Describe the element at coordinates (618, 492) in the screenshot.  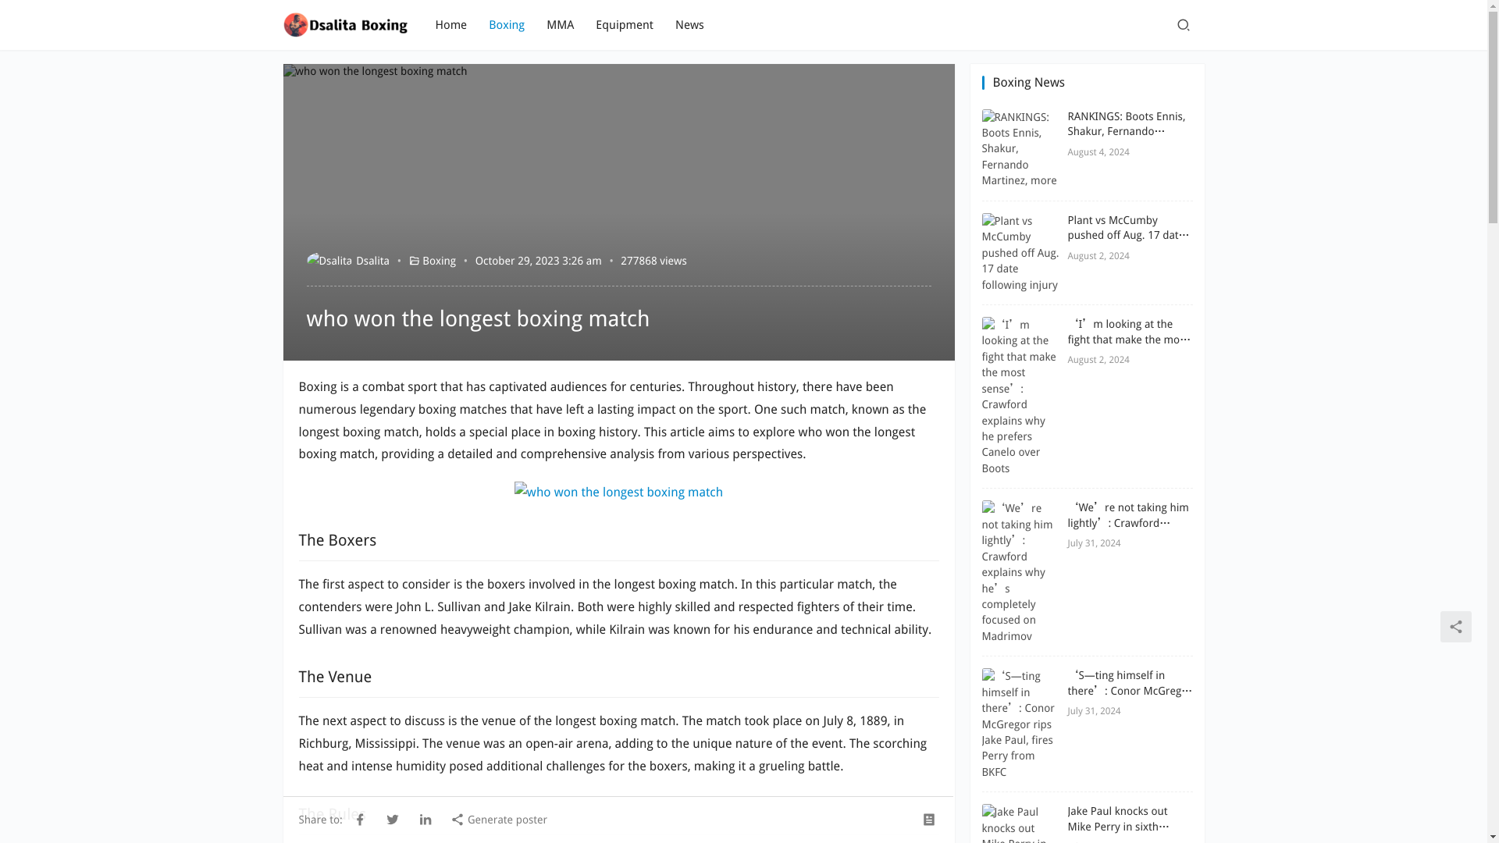
I see `who won the longest boxing match` at that location.